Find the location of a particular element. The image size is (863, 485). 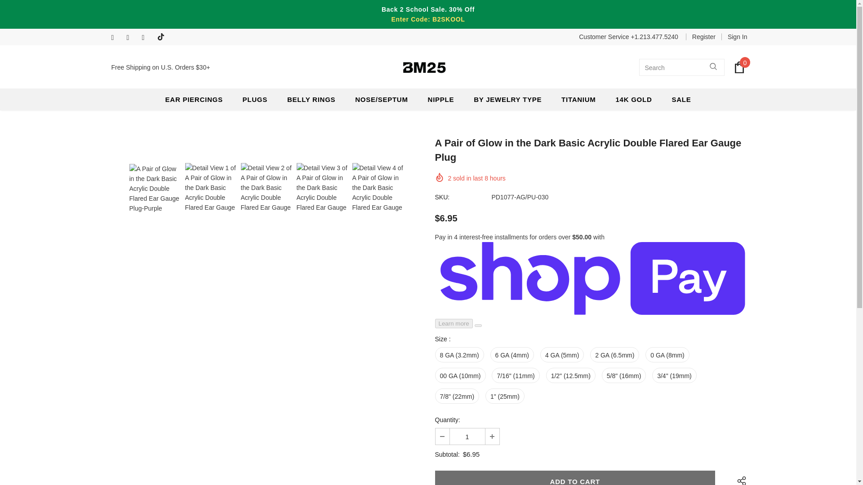

1 is located at coordinates (467, 436).